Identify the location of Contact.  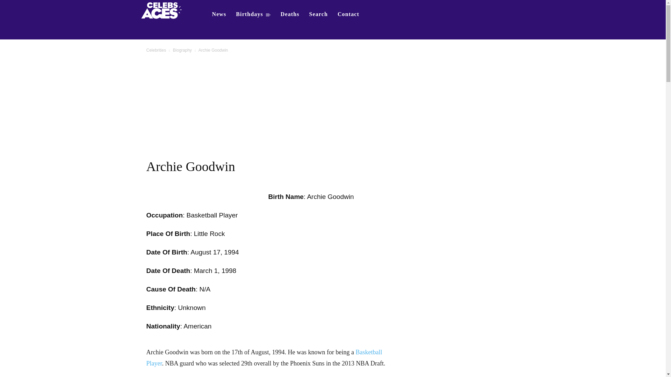
(348, 14).